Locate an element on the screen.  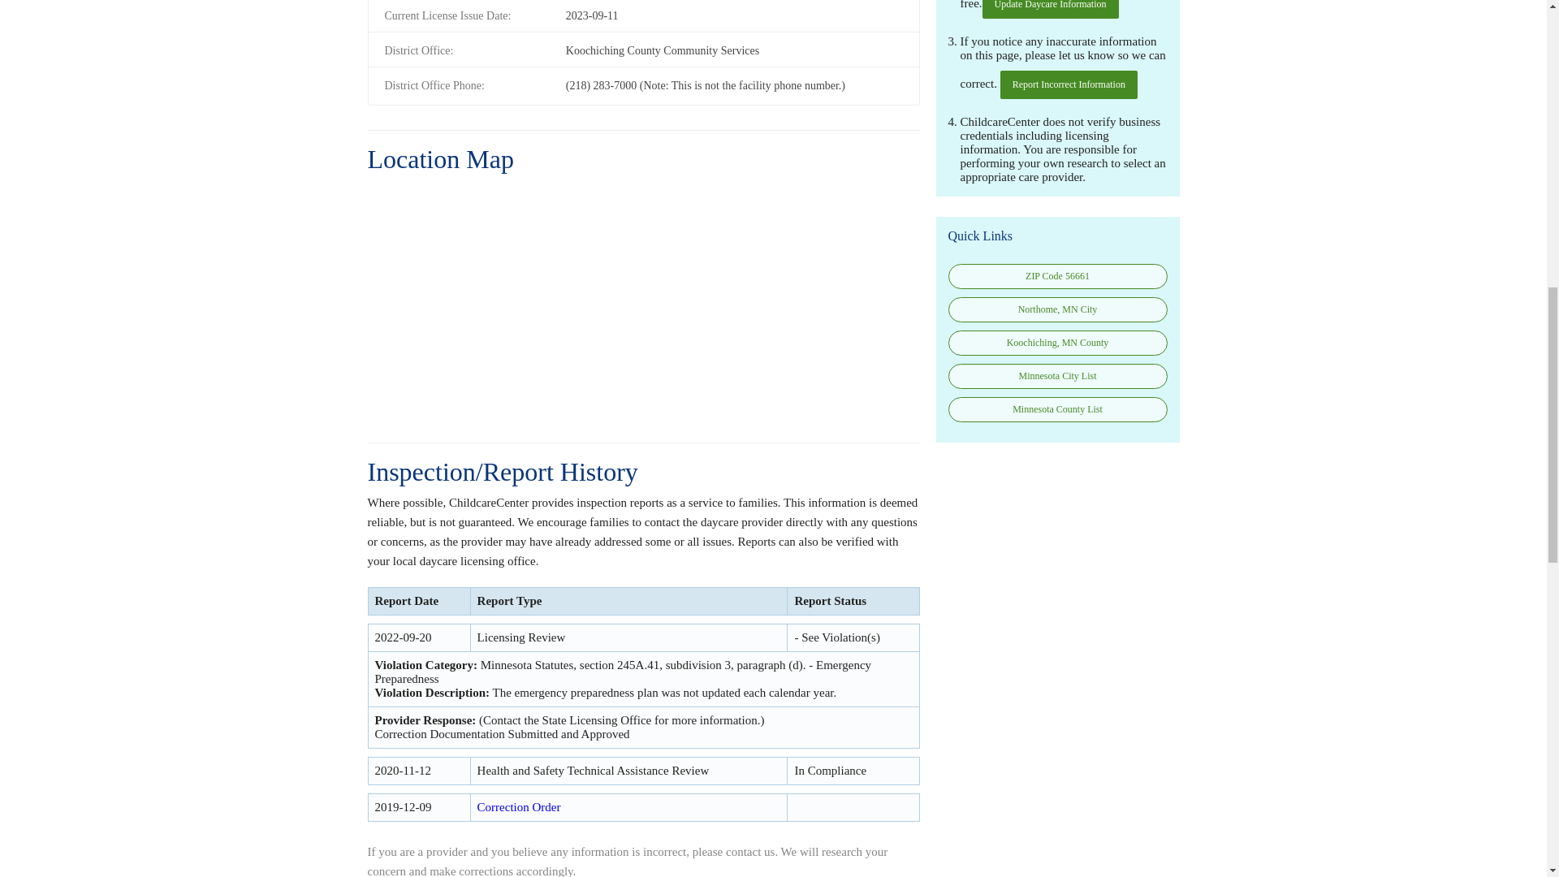
Update Daycare Information is located at coordinates (1051, 9).